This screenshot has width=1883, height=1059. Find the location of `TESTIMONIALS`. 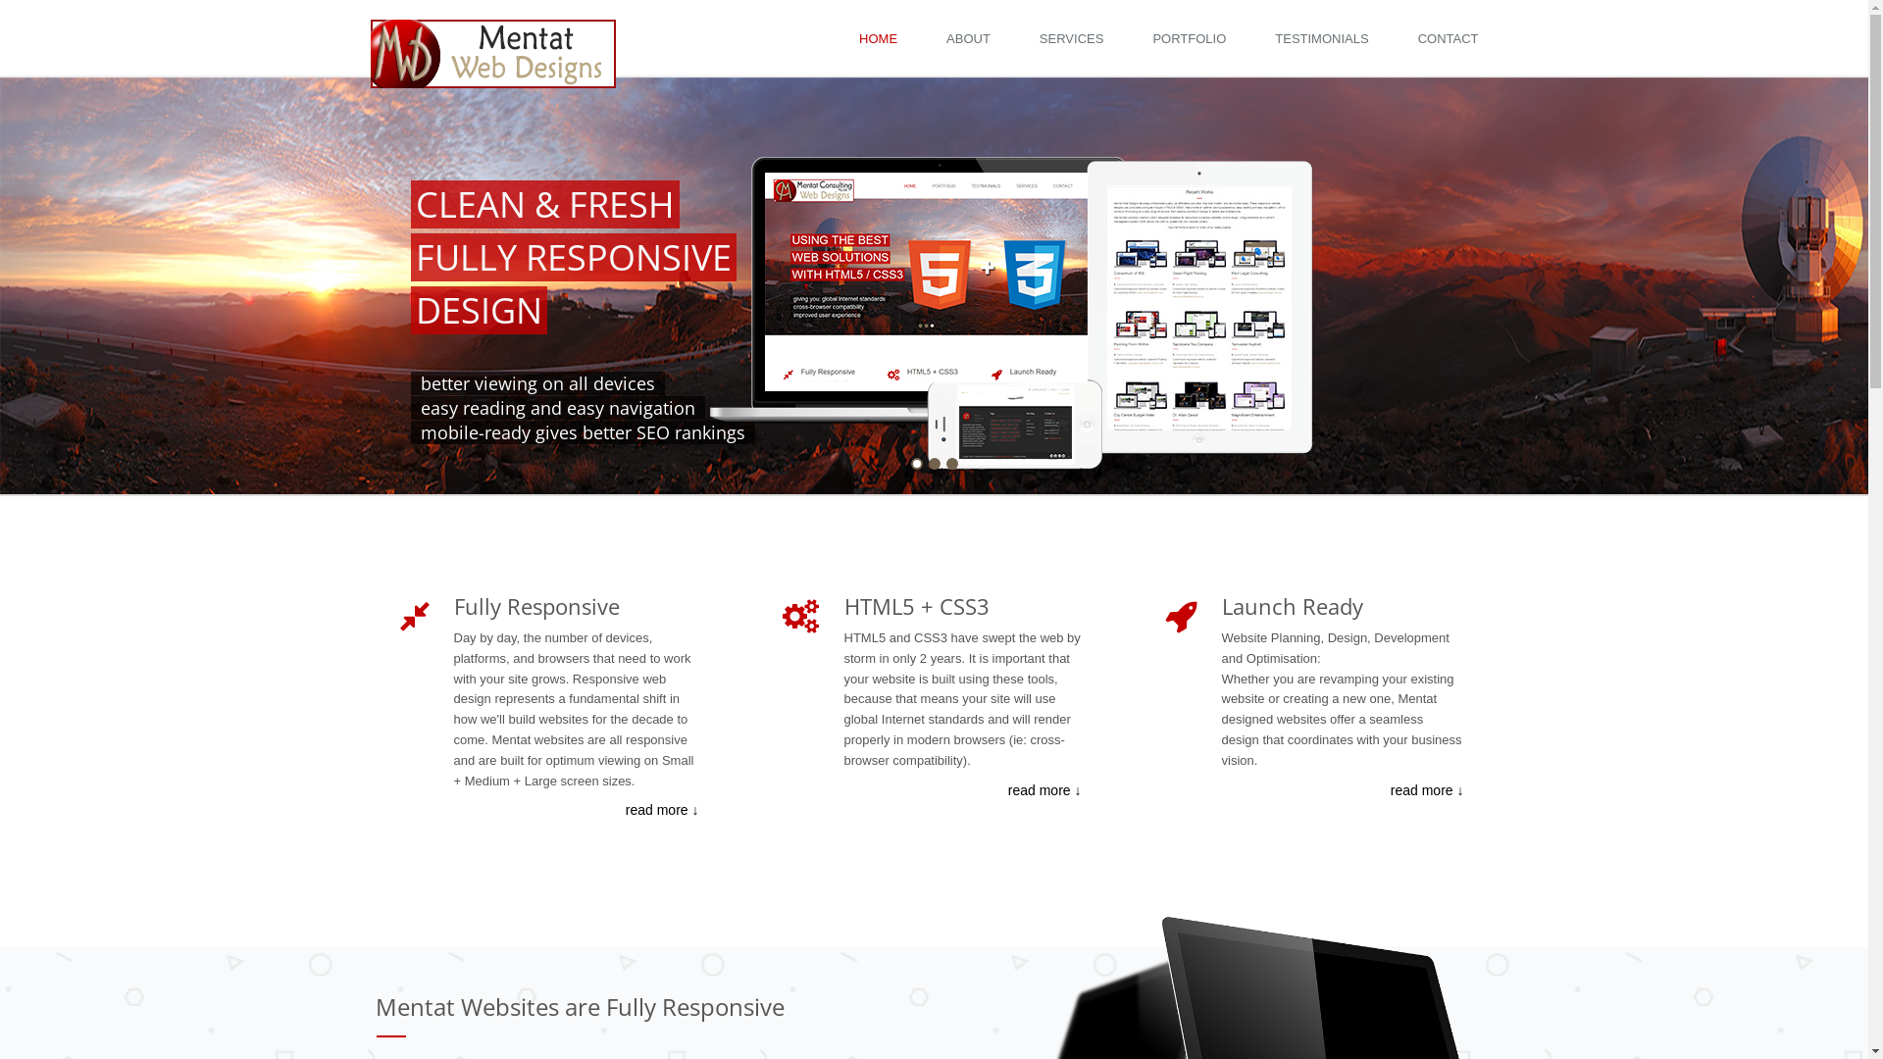

TESTIMONIALS is located at coordinates (1326, 37).